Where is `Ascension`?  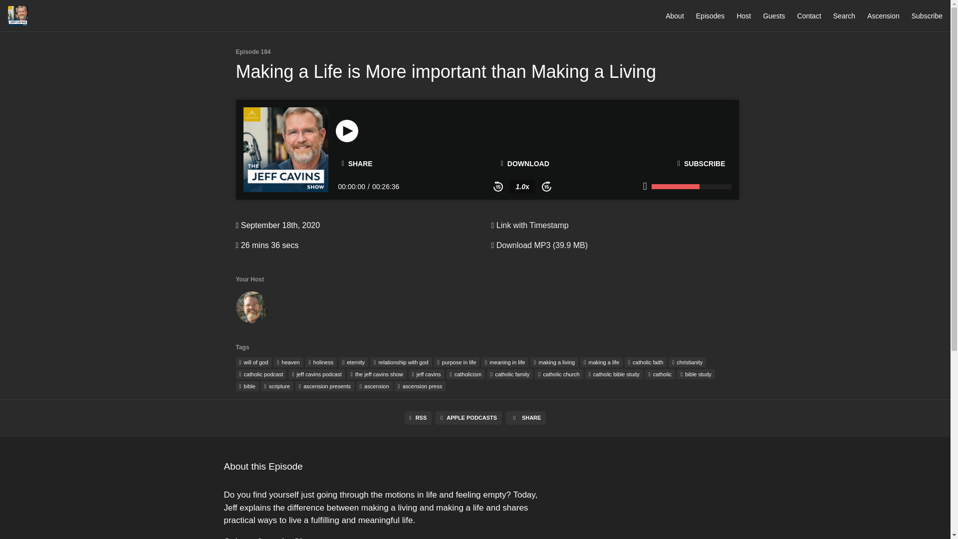
Ascension is located at coordinates (883, 15).